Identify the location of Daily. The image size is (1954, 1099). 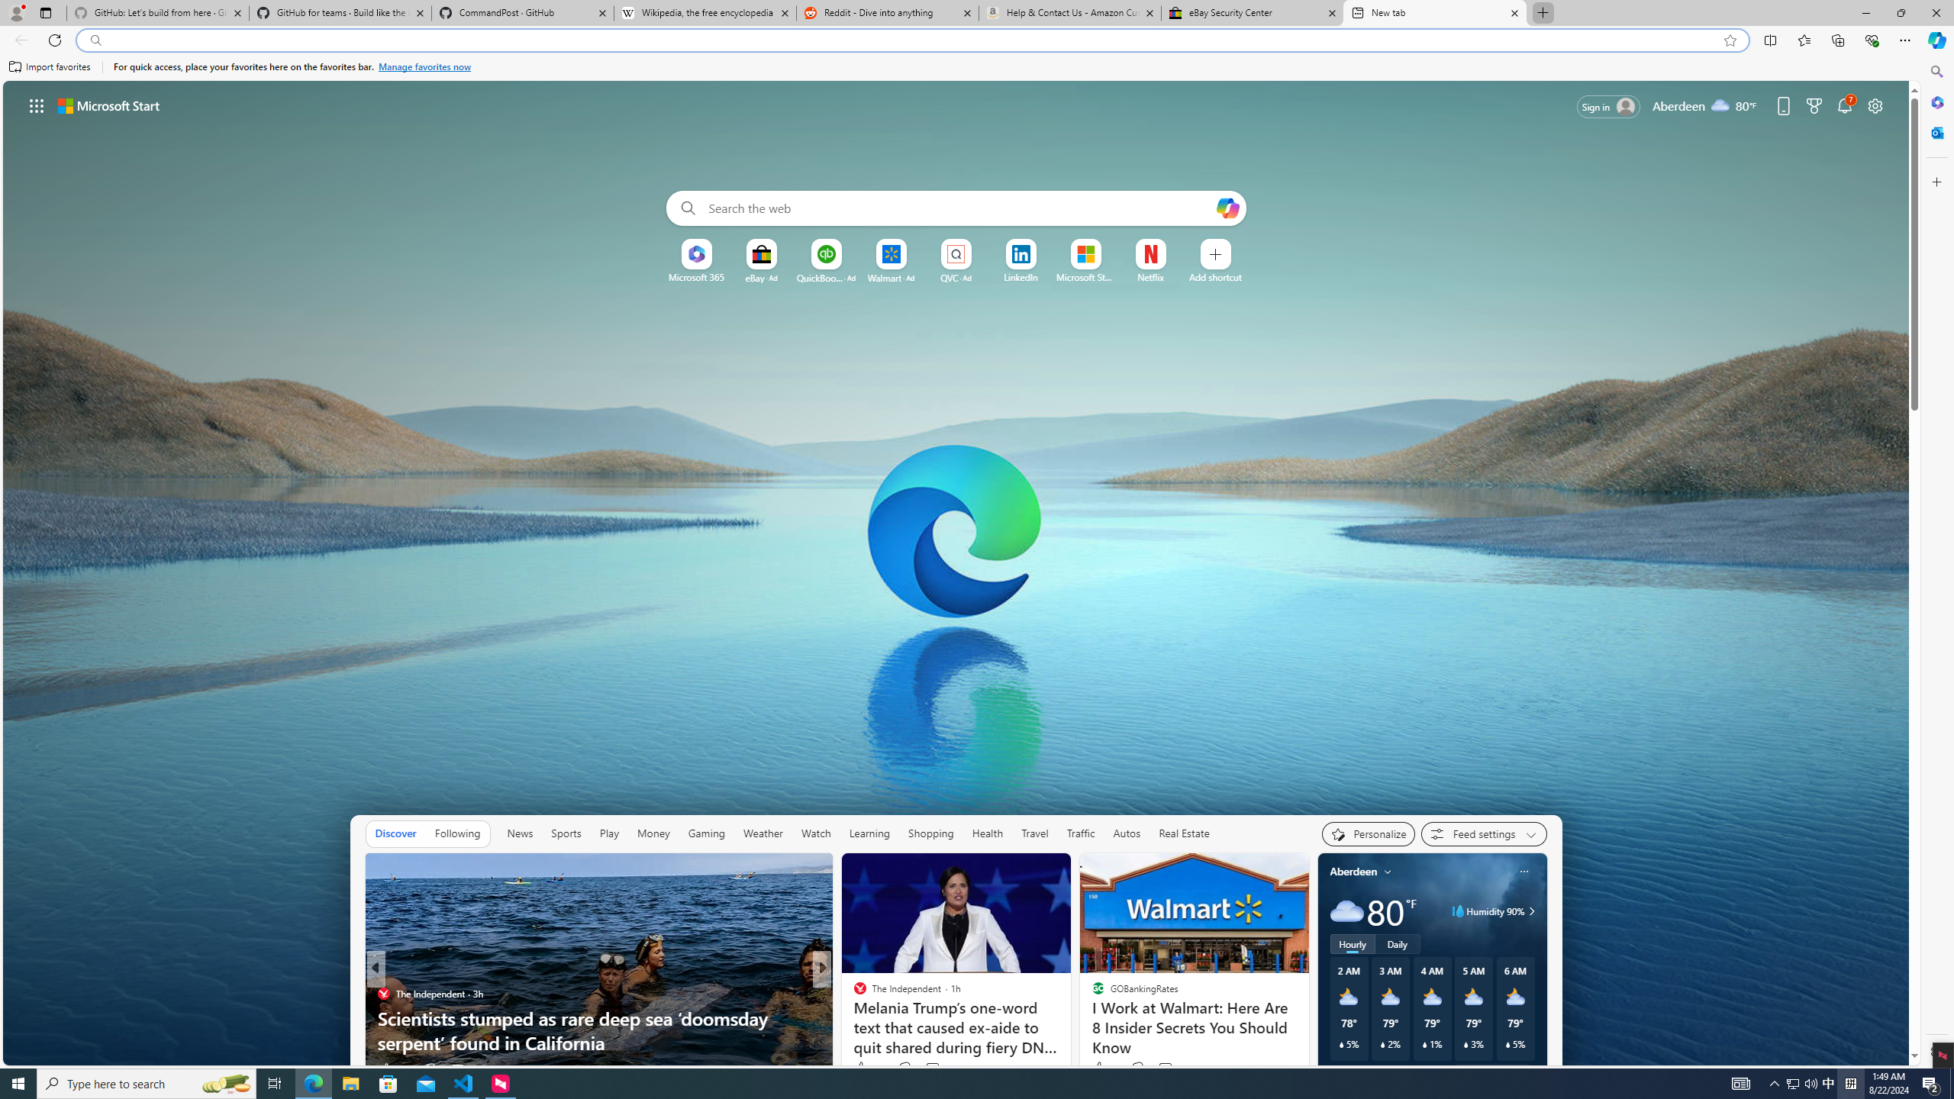
(1398, 943).